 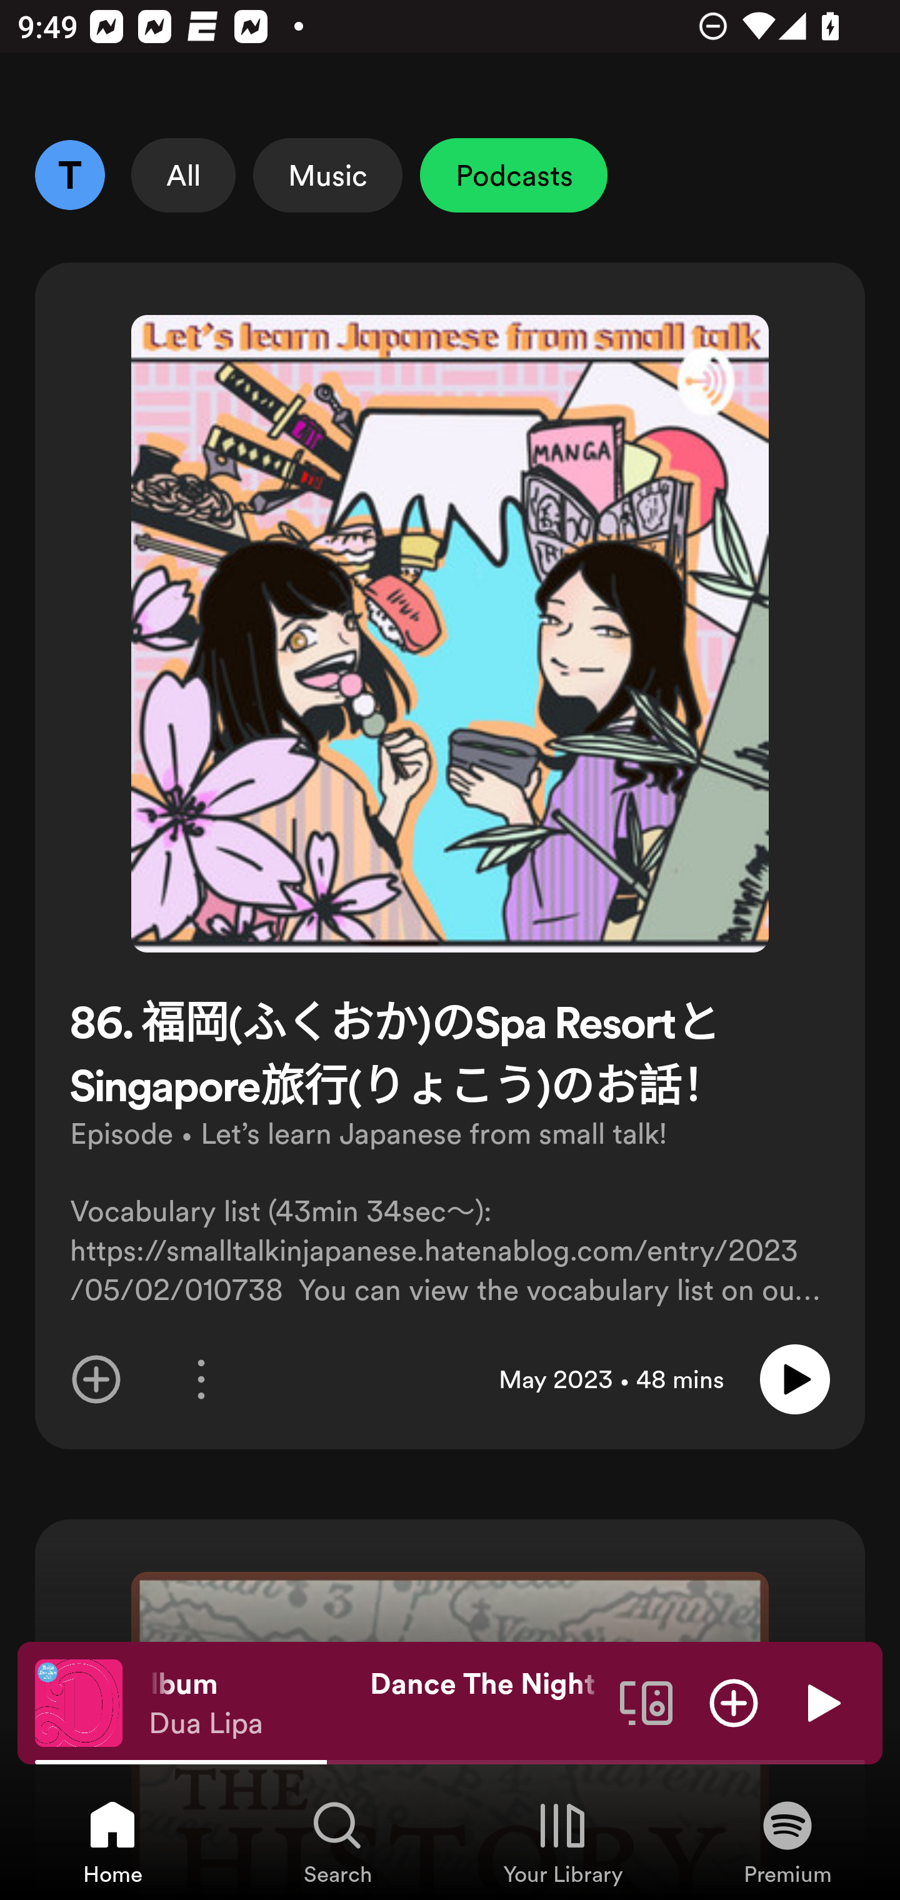 I want to click on Home, Tab 1 of 4 Home Home, so click(x=112, y=1841).